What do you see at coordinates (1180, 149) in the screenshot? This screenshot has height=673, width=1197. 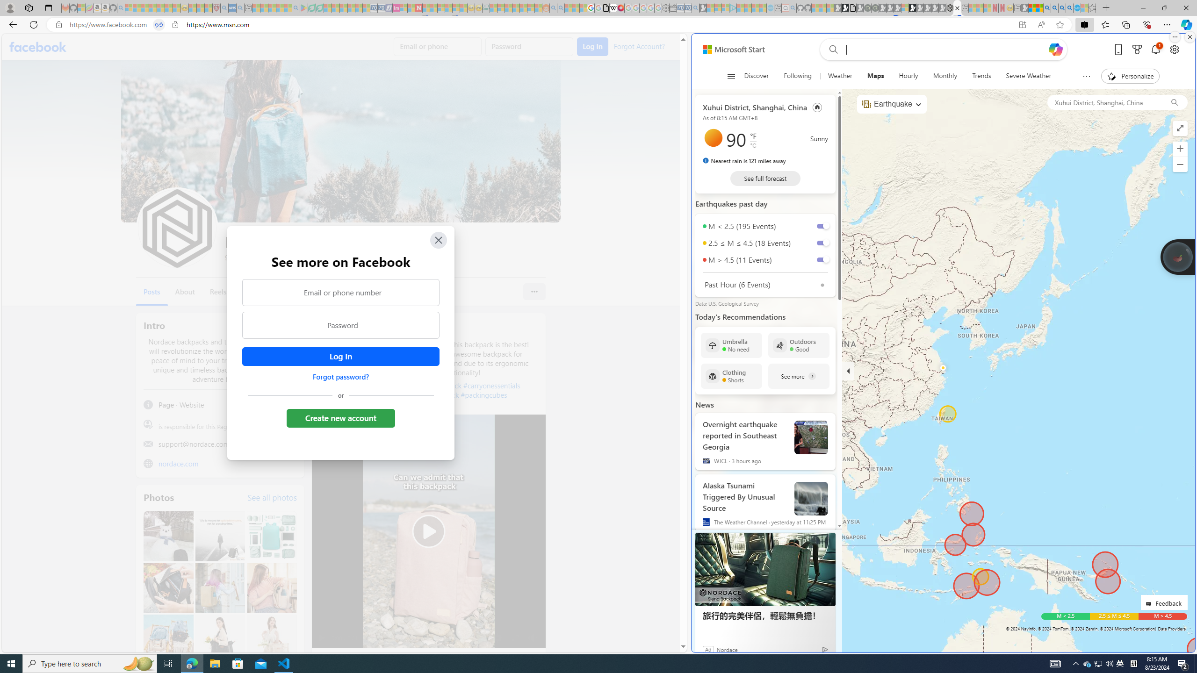 I see `Zoom in` at bounding box center [1180, 149].